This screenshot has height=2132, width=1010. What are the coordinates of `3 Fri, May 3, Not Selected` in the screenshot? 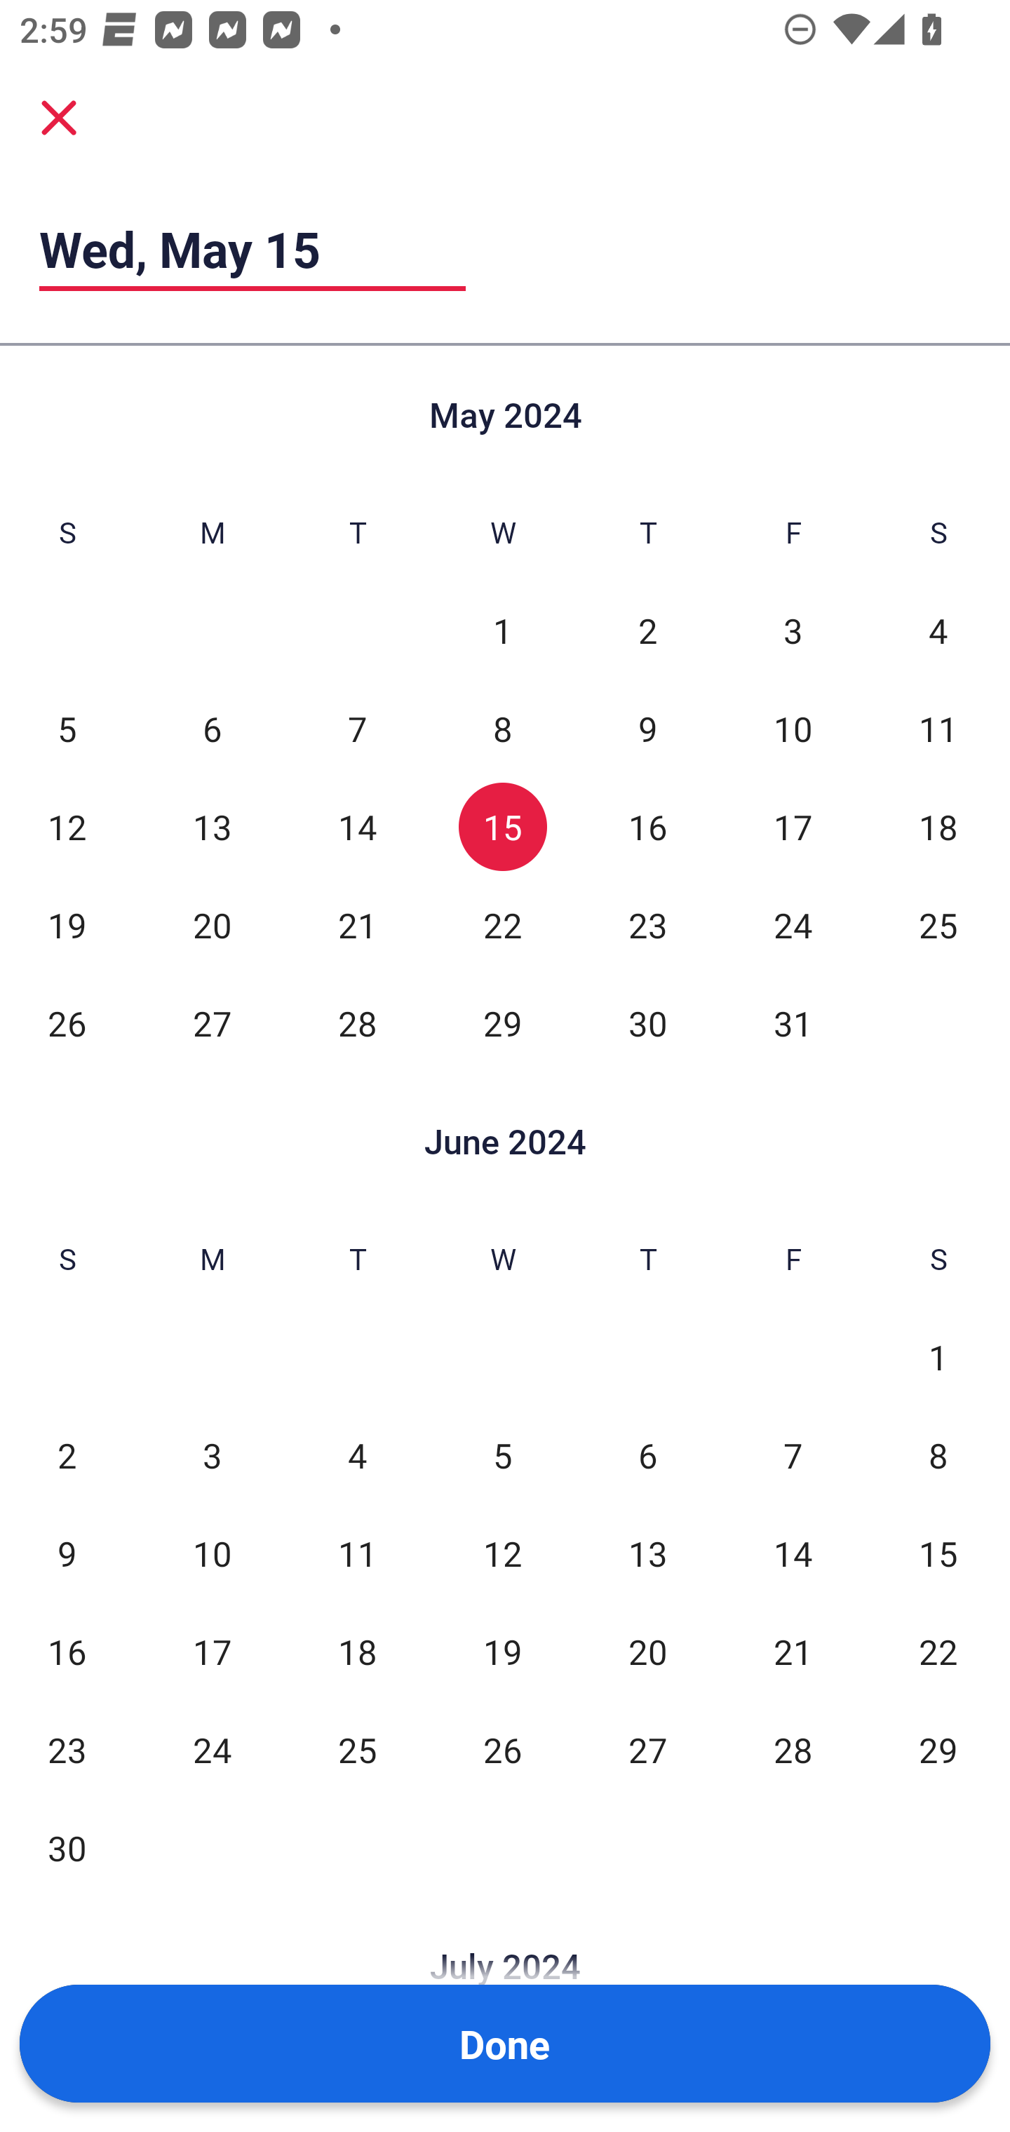 It's located at (793, 630).